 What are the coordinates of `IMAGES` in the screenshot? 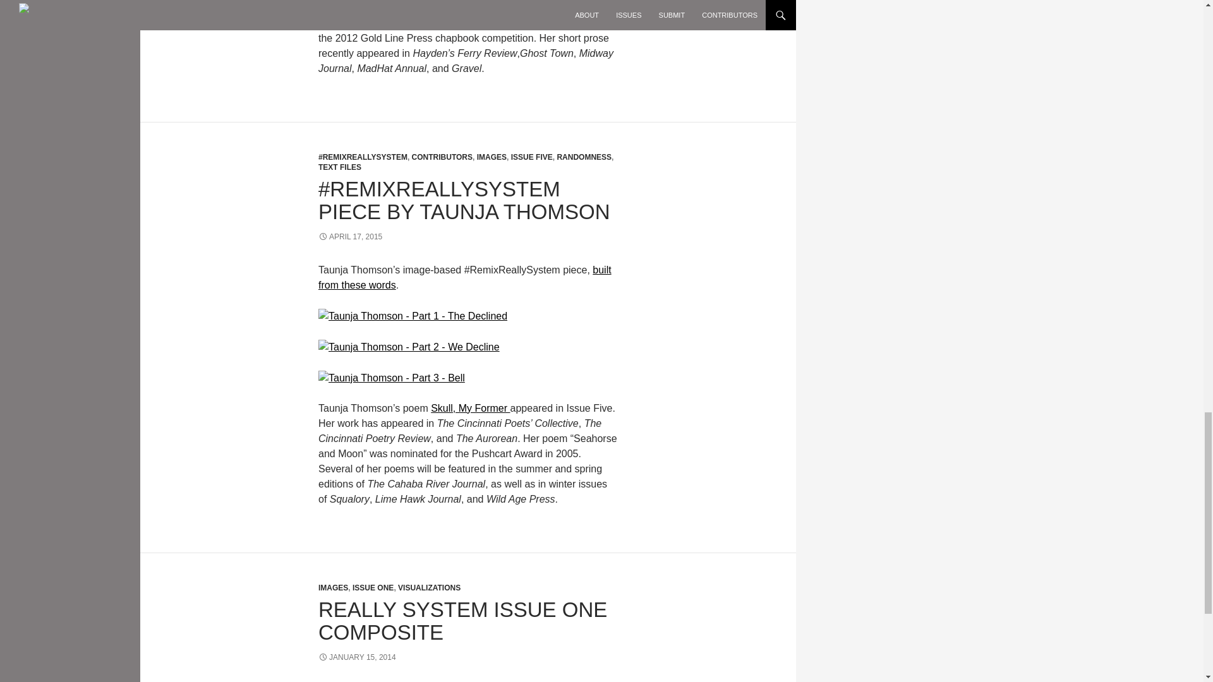 It's located at (492, 157).